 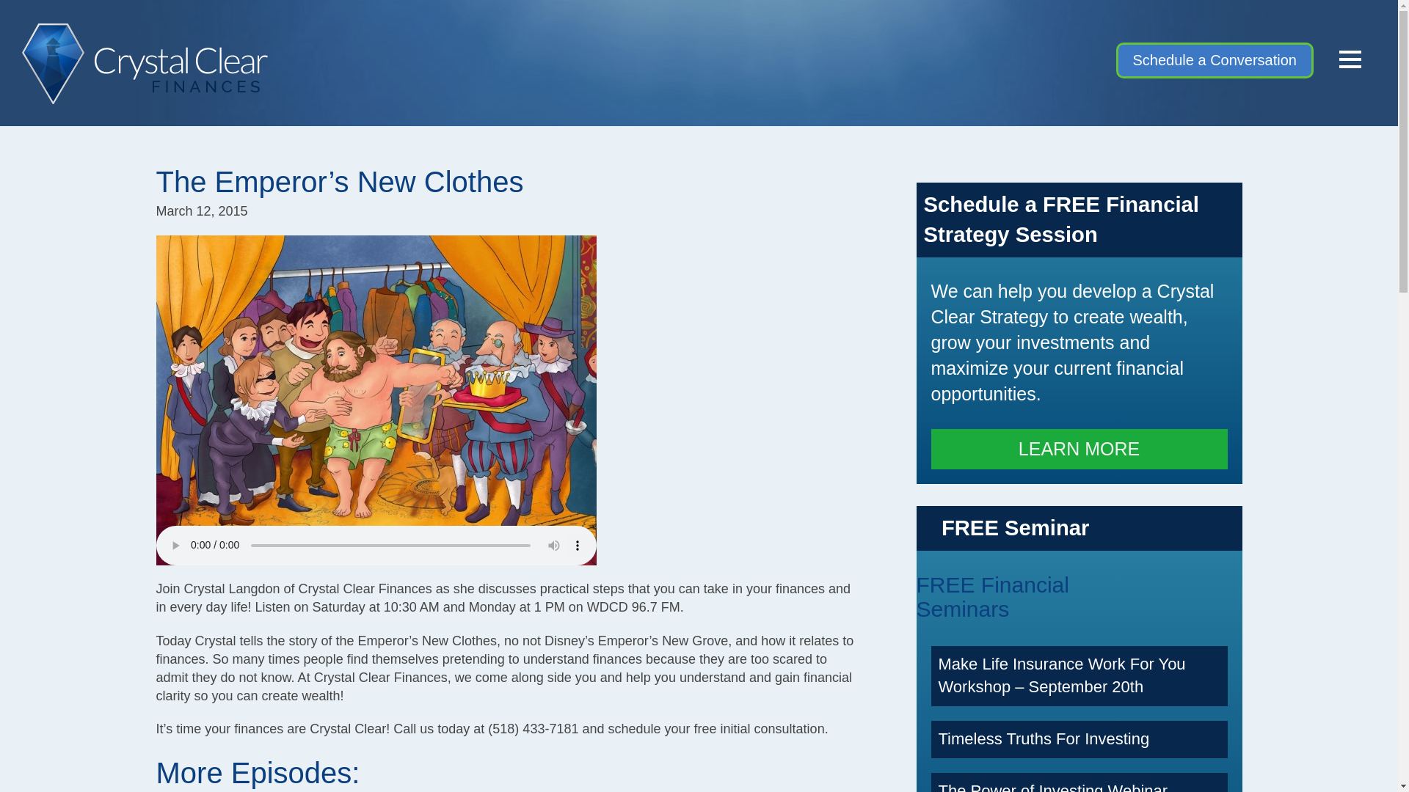 What do you see at coordinates (1052, 786) in the screenshot?
I see `The Power of Investing Webinar` at bounding box center [1052, 786].